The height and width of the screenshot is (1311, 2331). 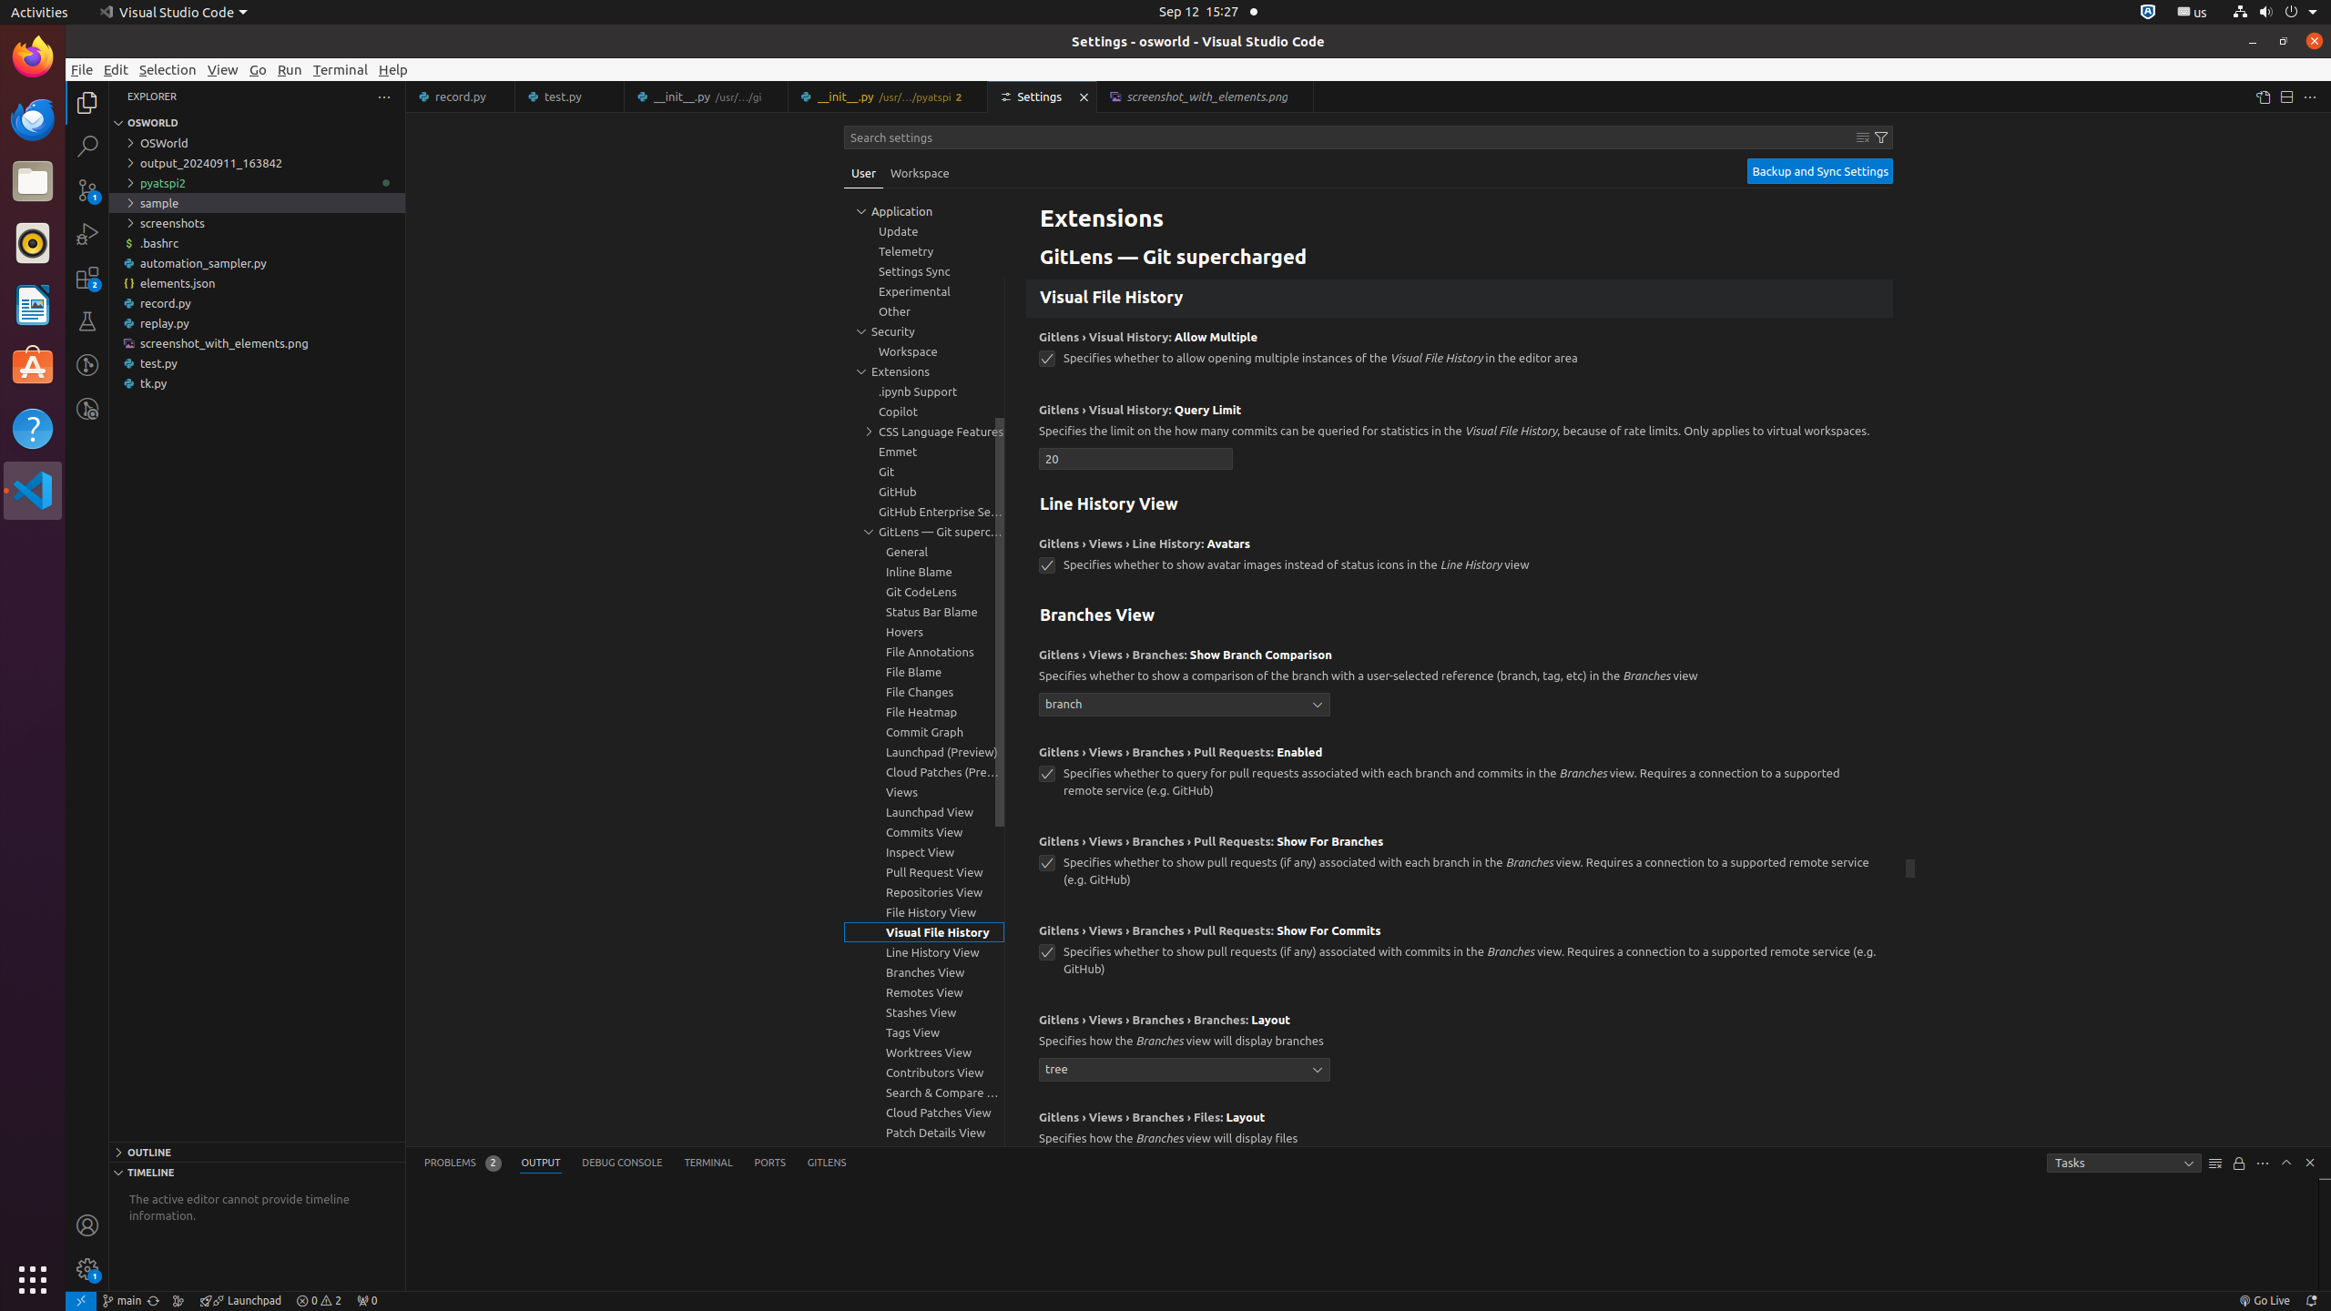 What do you see at coordinates (827, 1164) in the screenshot?
I see `GitLens` at bounding box center [827, 1164].